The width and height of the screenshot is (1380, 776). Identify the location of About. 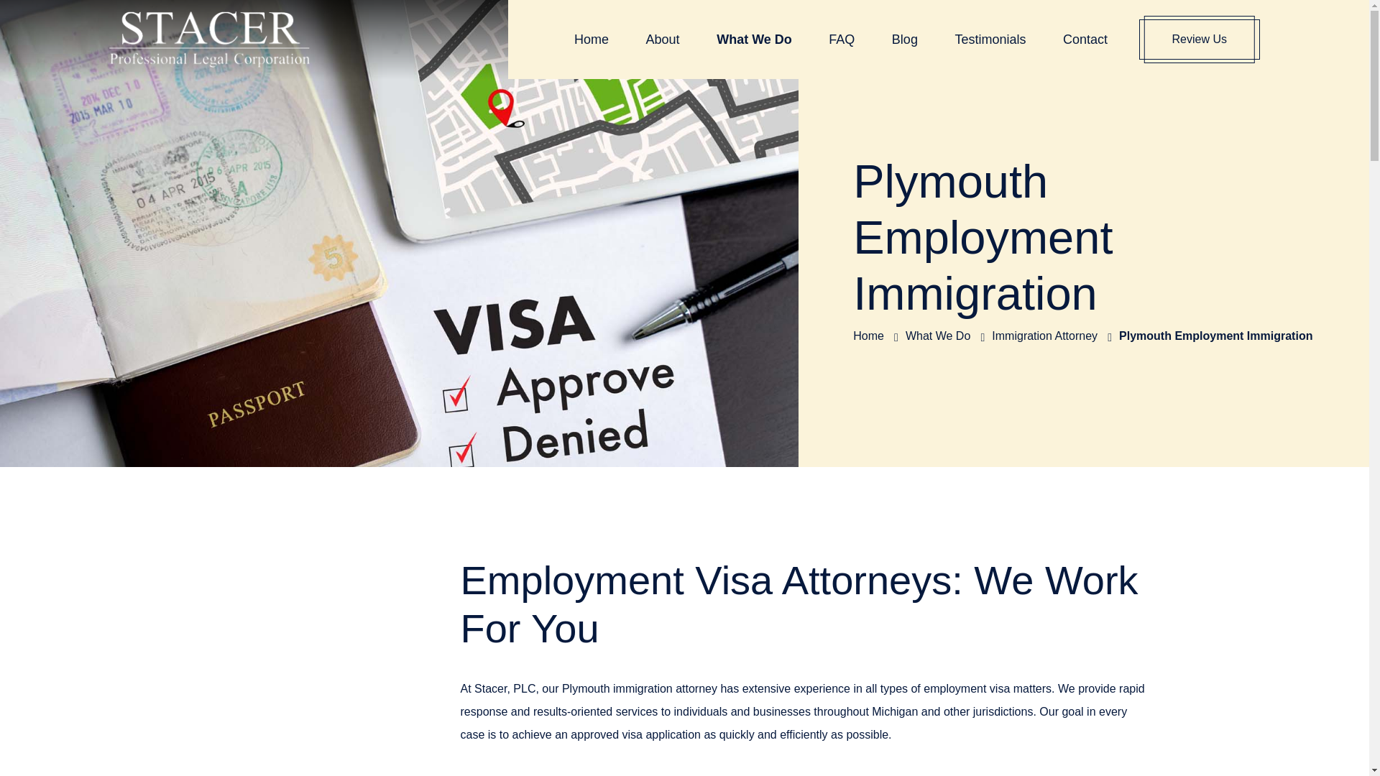
(663, 39).